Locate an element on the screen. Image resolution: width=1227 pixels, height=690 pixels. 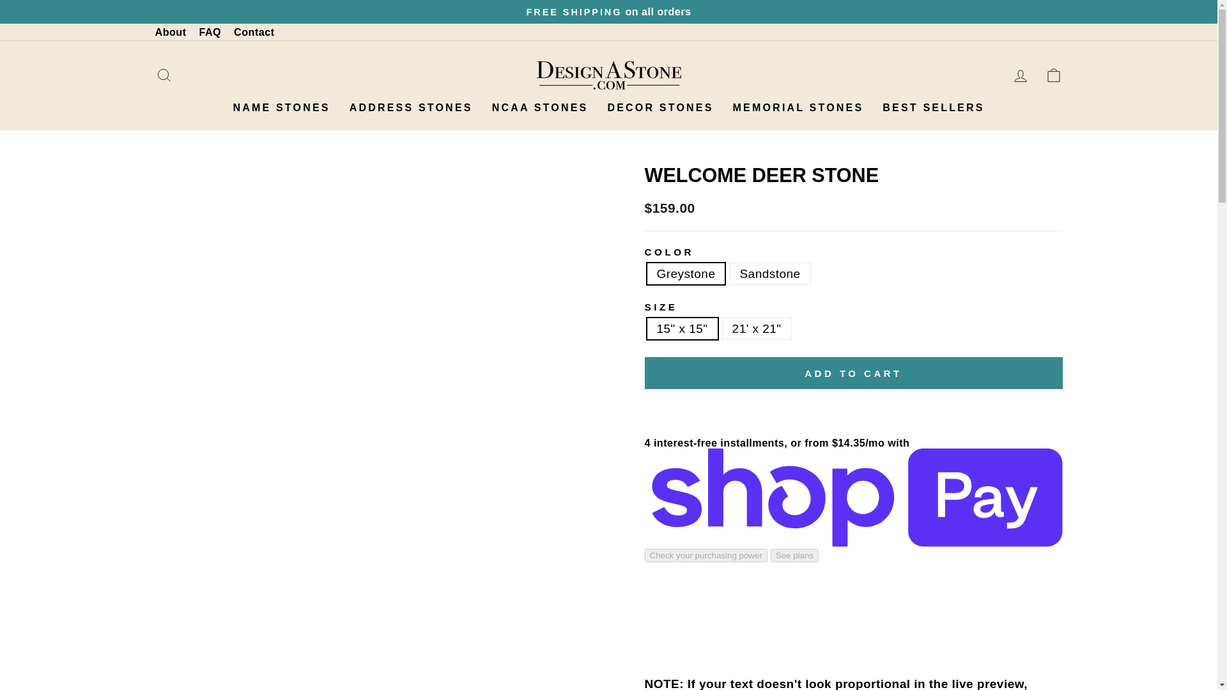
FAQ is located at coordinates (210, 31).